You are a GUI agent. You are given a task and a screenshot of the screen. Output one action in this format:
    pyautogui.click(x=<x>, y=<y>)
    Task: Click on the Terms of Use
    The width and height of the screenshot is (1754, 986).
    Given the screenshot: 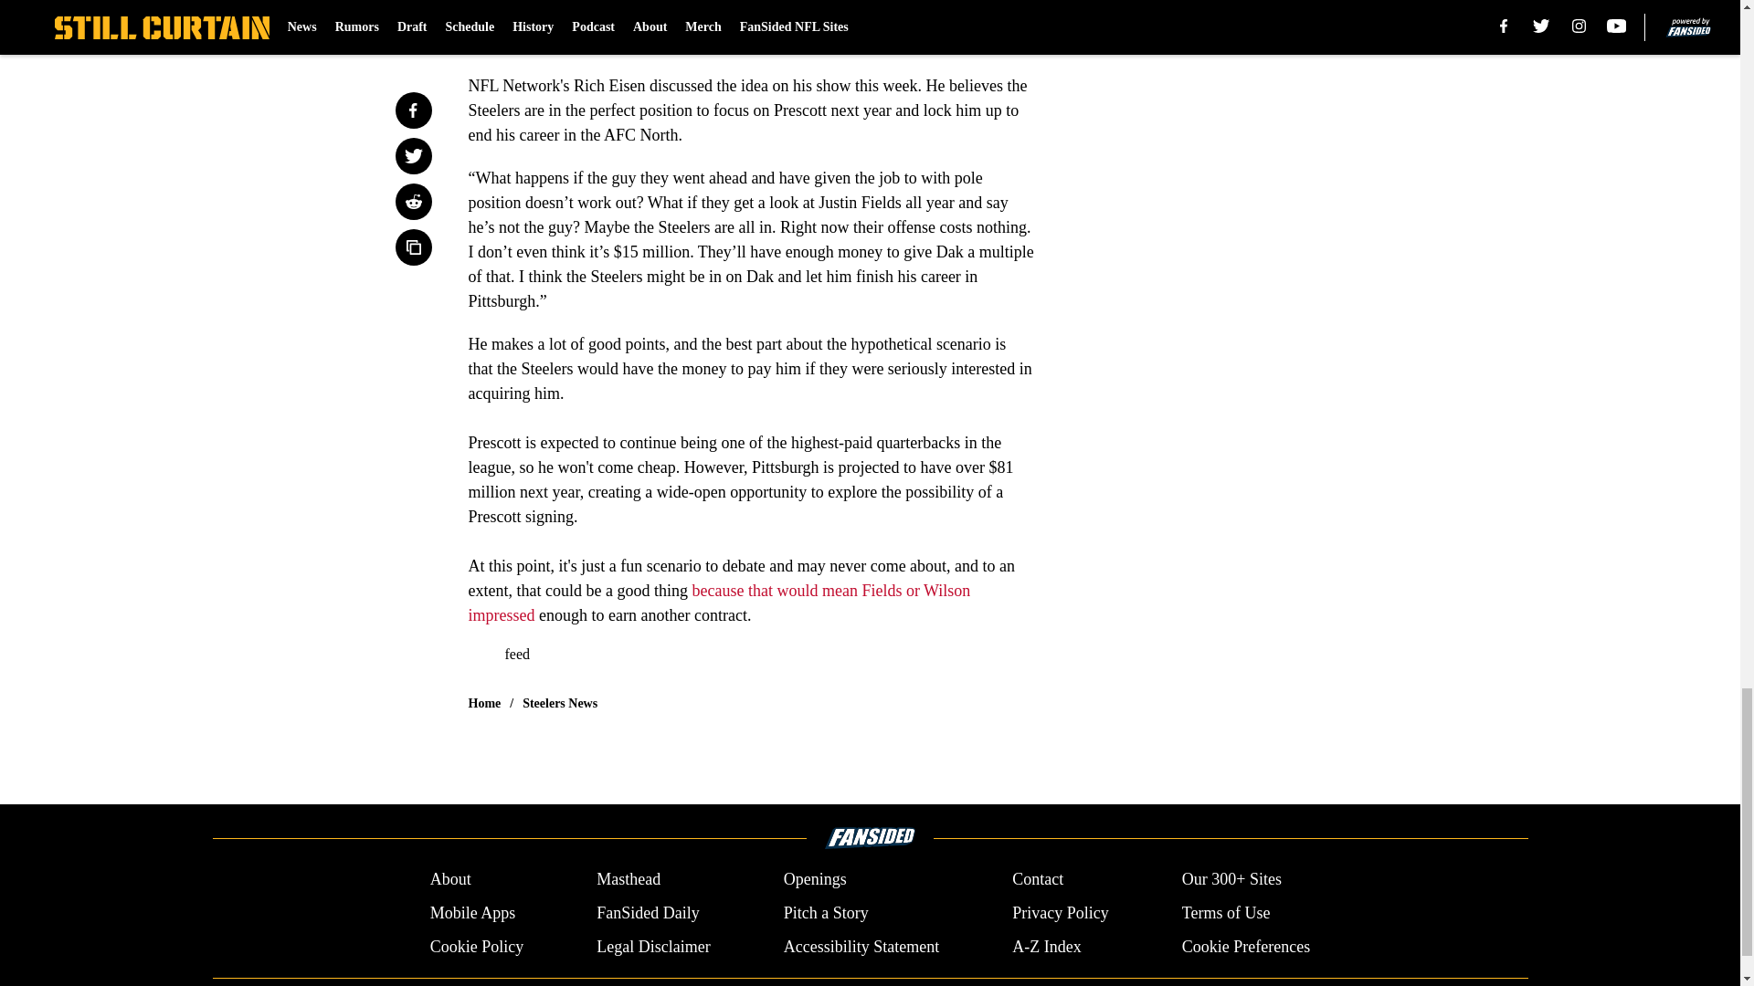 What is the action you would take?
    pyautogui.click(x=1226, y=913)
    